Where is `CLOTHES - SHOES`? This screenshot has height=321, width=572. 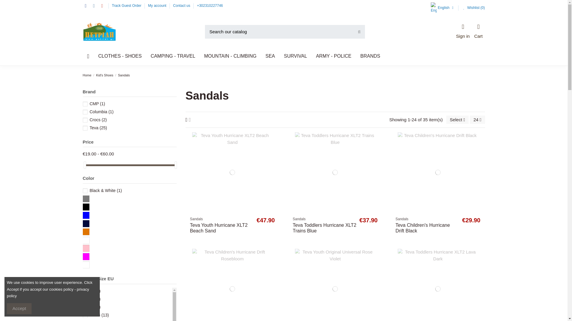 CLOTHES - SHOES is located at coordinates (120, 56).